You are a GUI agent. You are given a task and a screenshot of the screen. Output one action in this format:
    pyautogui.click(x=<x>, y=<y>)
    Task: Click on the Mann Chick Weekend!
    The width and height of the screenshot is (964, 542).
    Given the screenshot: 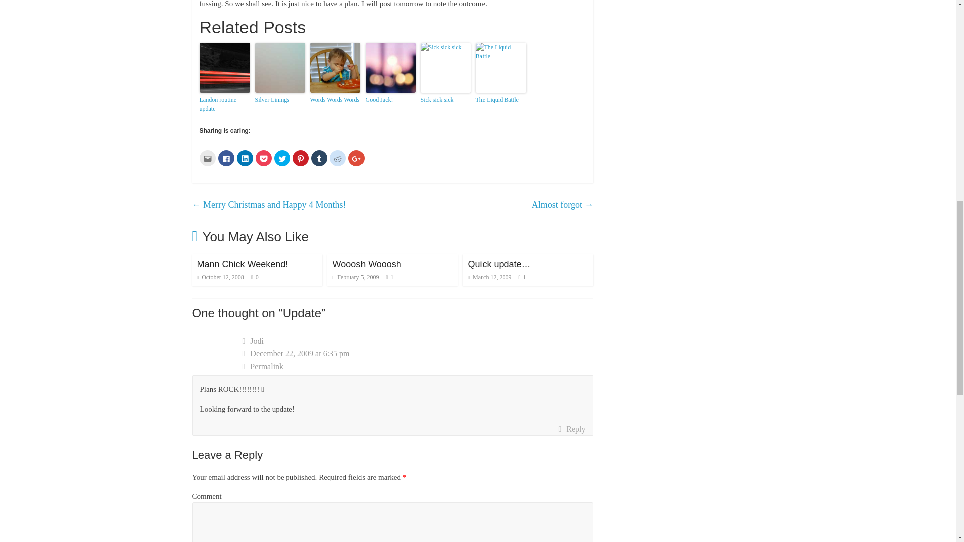 What is the action you would take?
    pyautogui.click(x=242, y=264)
    